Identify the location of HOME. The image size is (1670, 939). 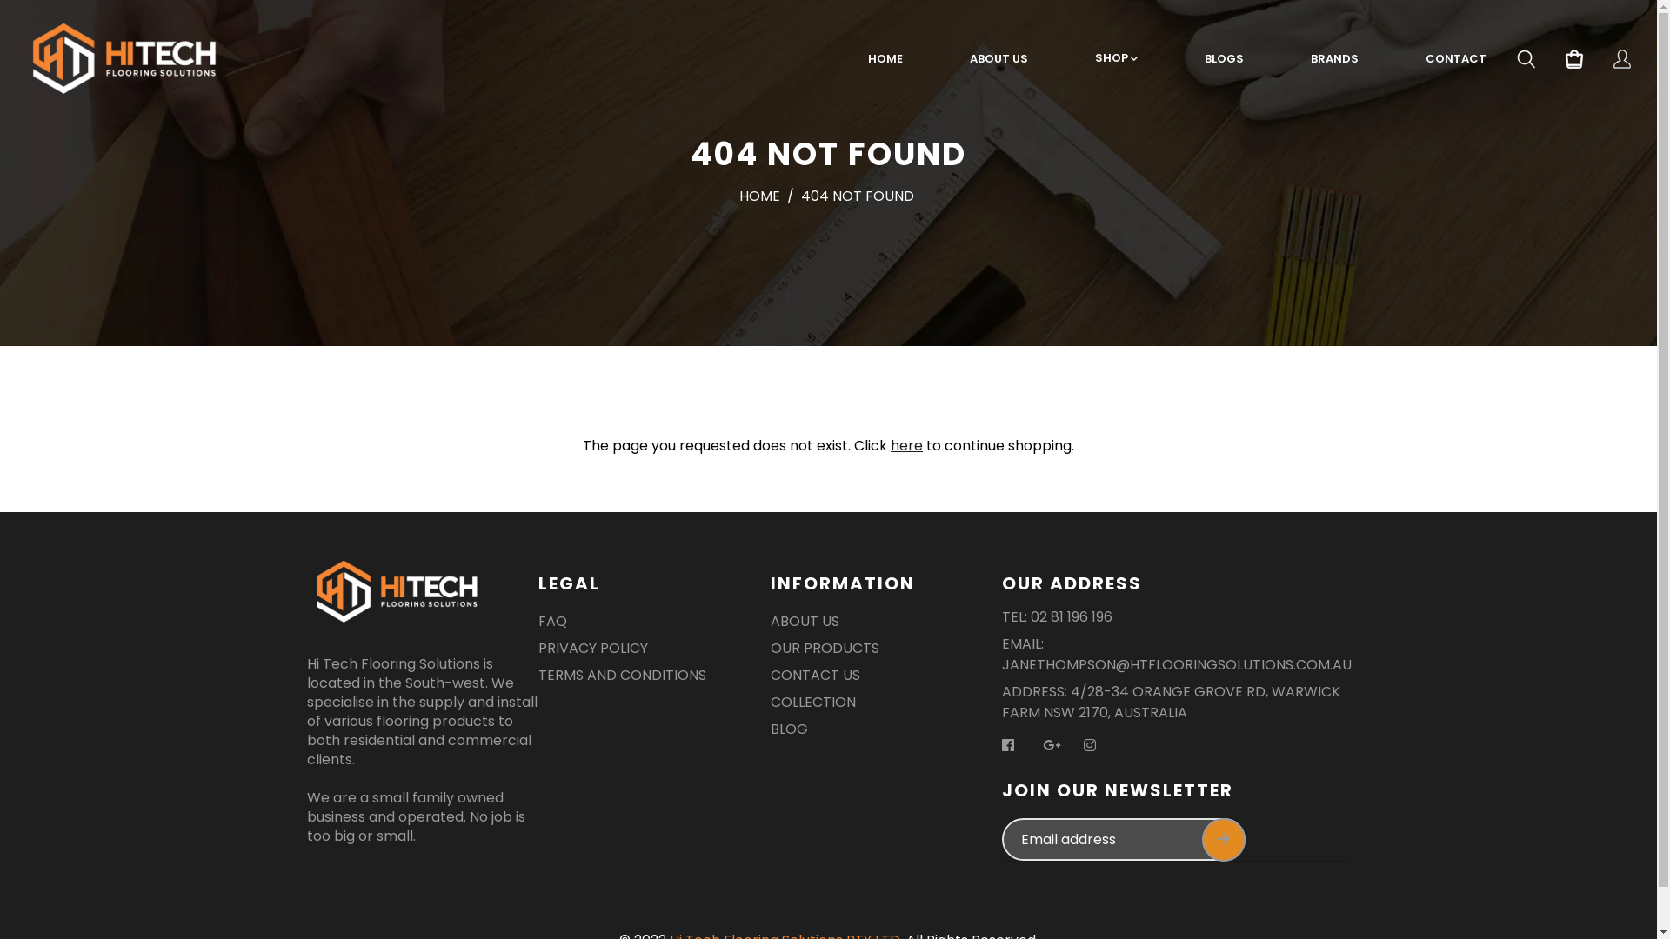
(760, 196).